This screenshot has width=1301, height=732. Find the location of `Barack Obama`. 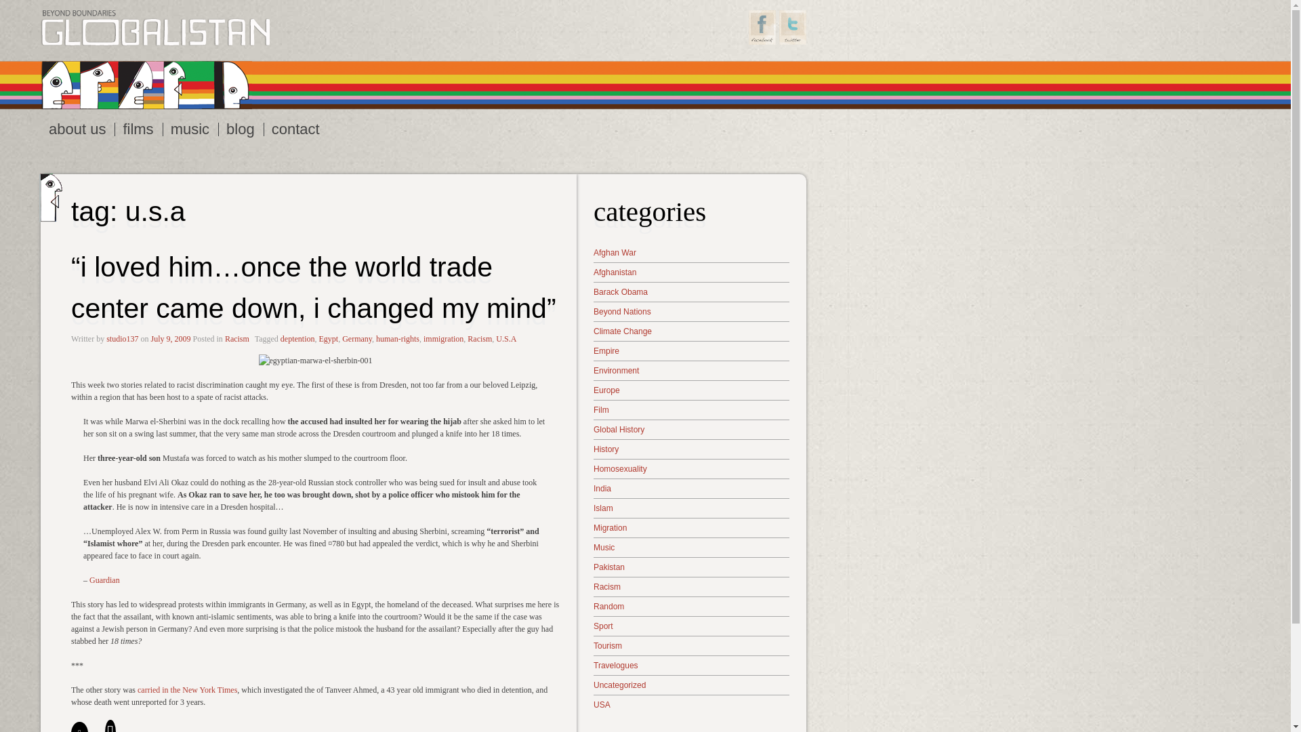

Barack Obama is located at coordinates (691, 291).